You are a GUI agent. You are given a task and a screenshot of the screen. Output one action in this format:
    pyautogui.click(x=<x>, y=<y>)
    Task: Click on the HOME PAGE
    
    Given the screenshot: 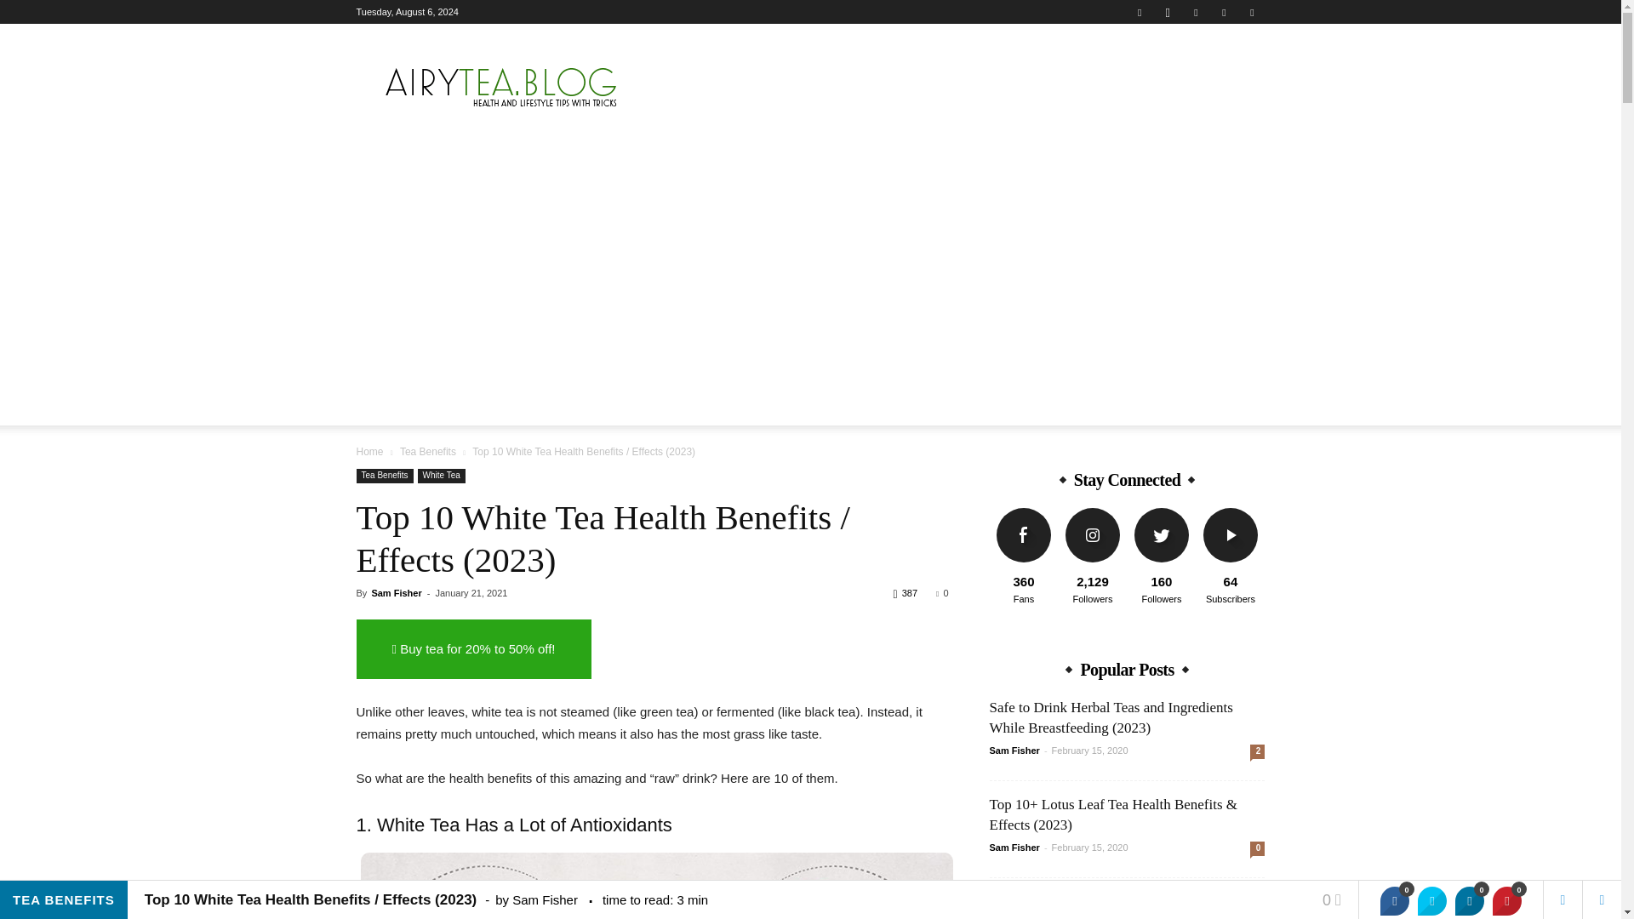 What is the action you would take?
    pyautogui.click(x=397, y=406)
    